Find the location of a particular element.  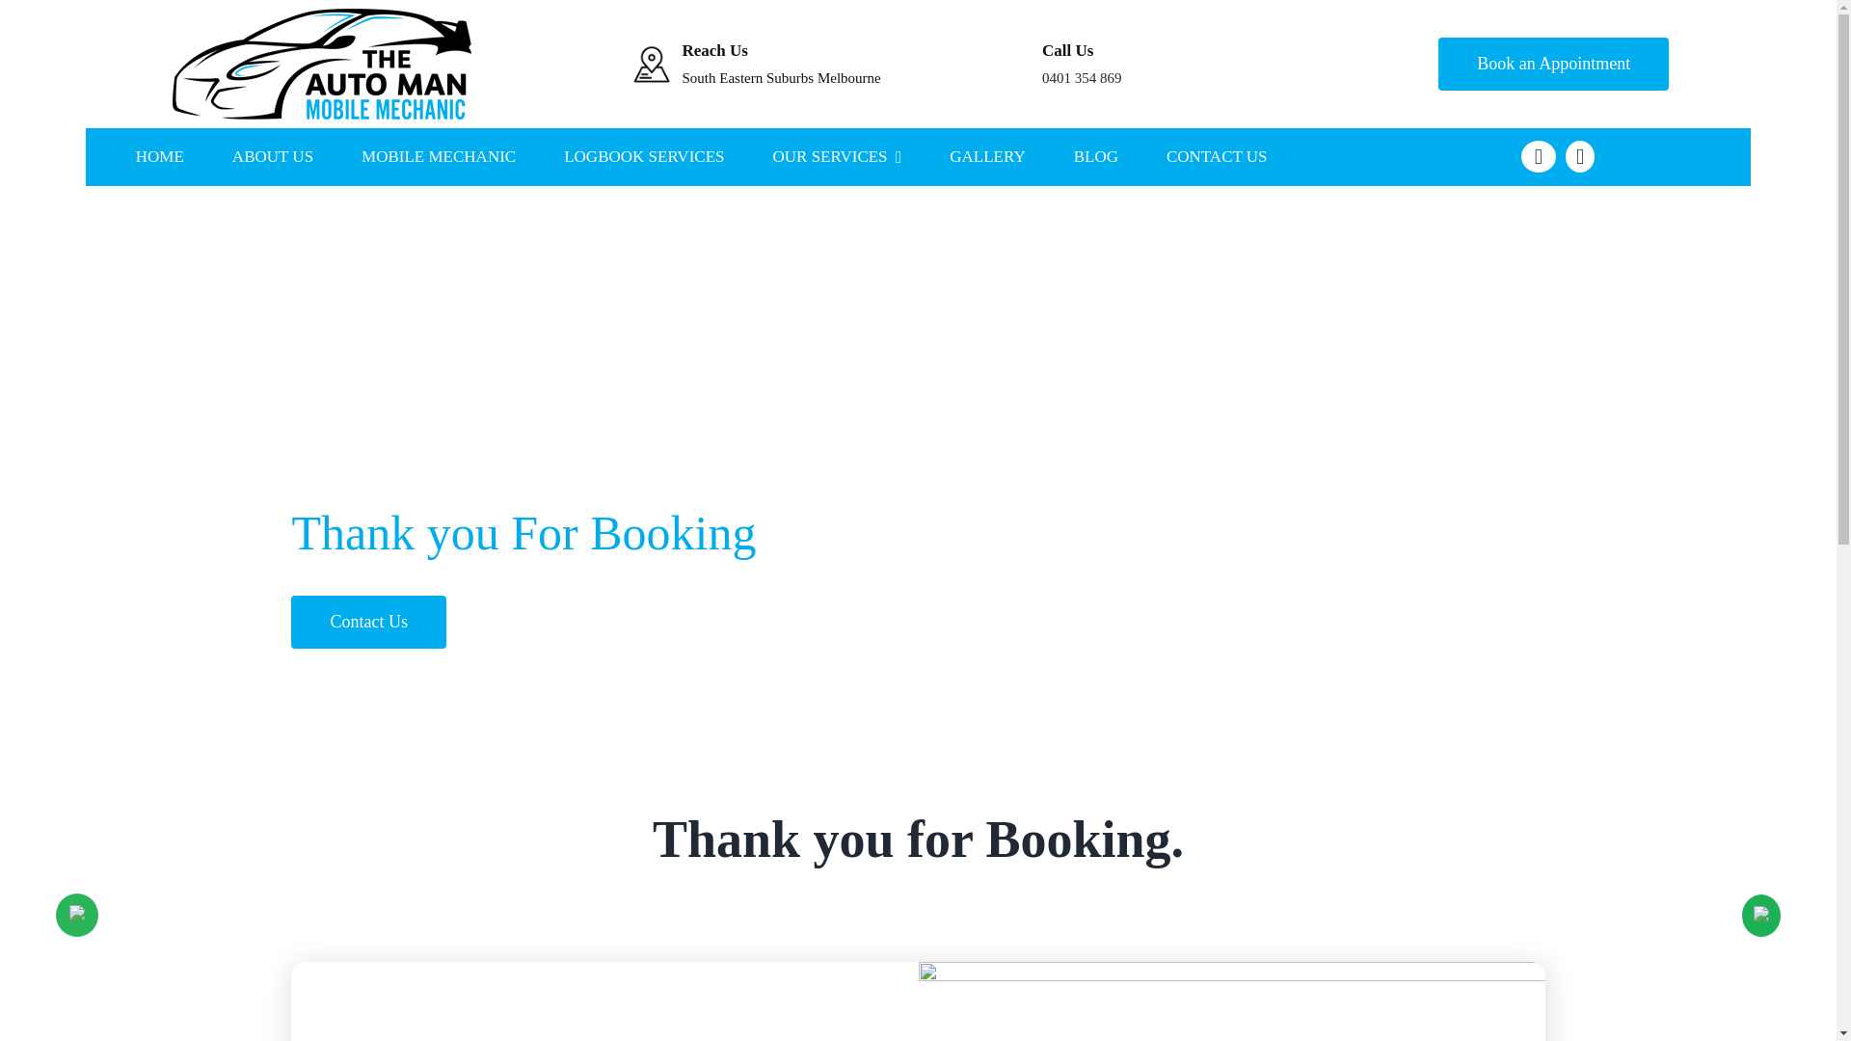

BLOG is located at coordinates (1095, 156).